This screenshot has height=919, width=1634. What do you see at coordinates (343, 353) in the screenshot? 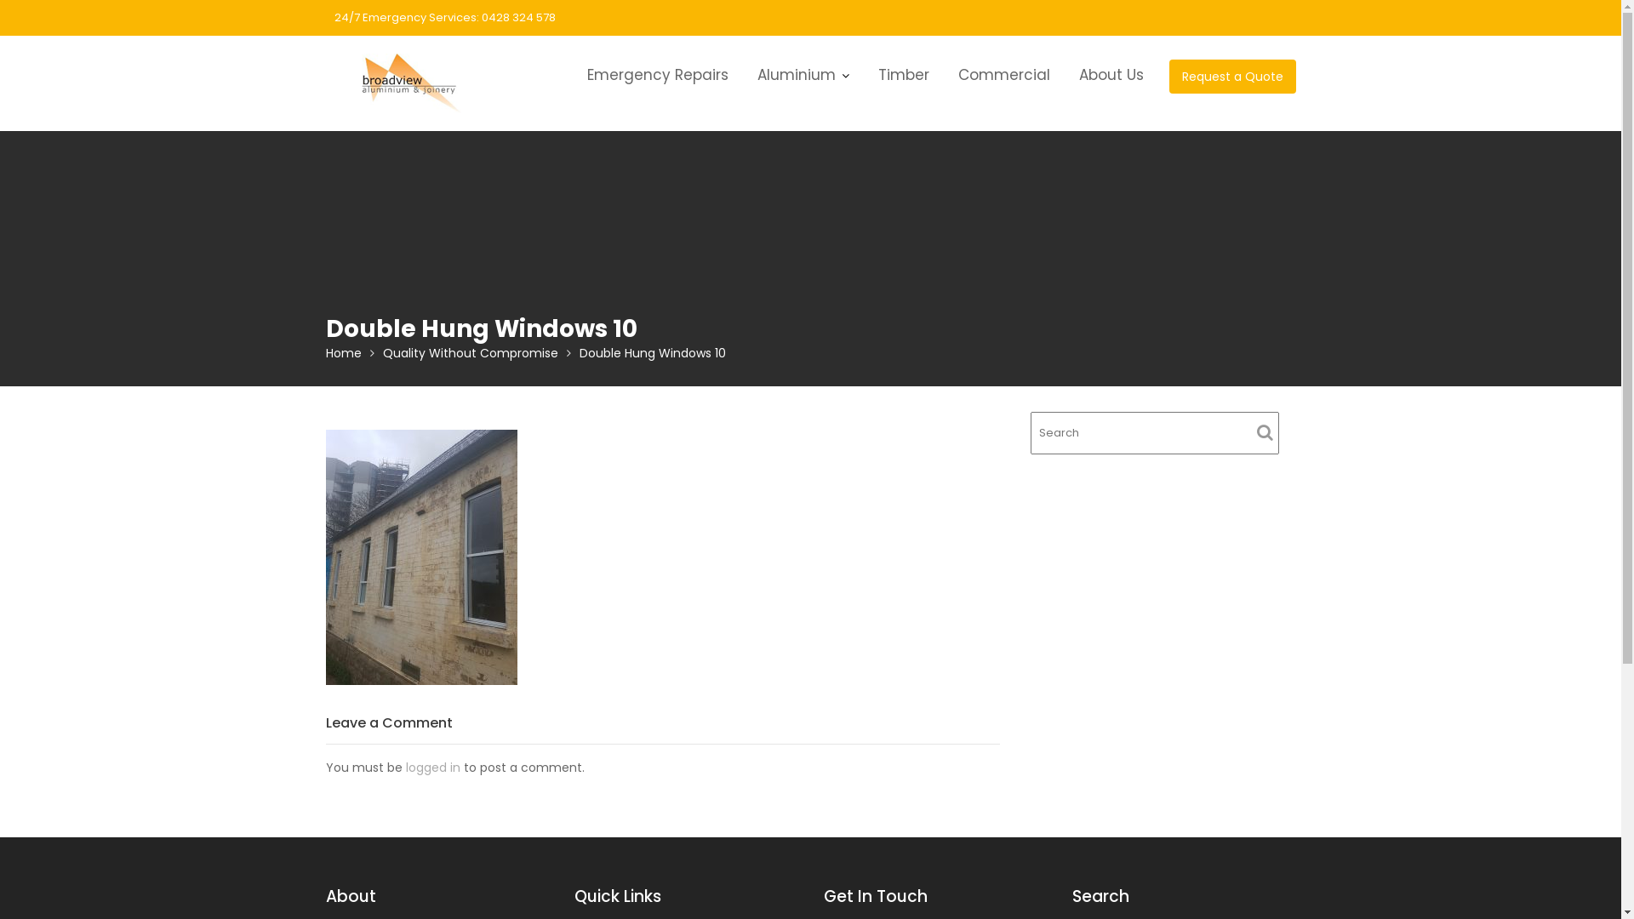
I see `Home` at bounding box center [343, 353].